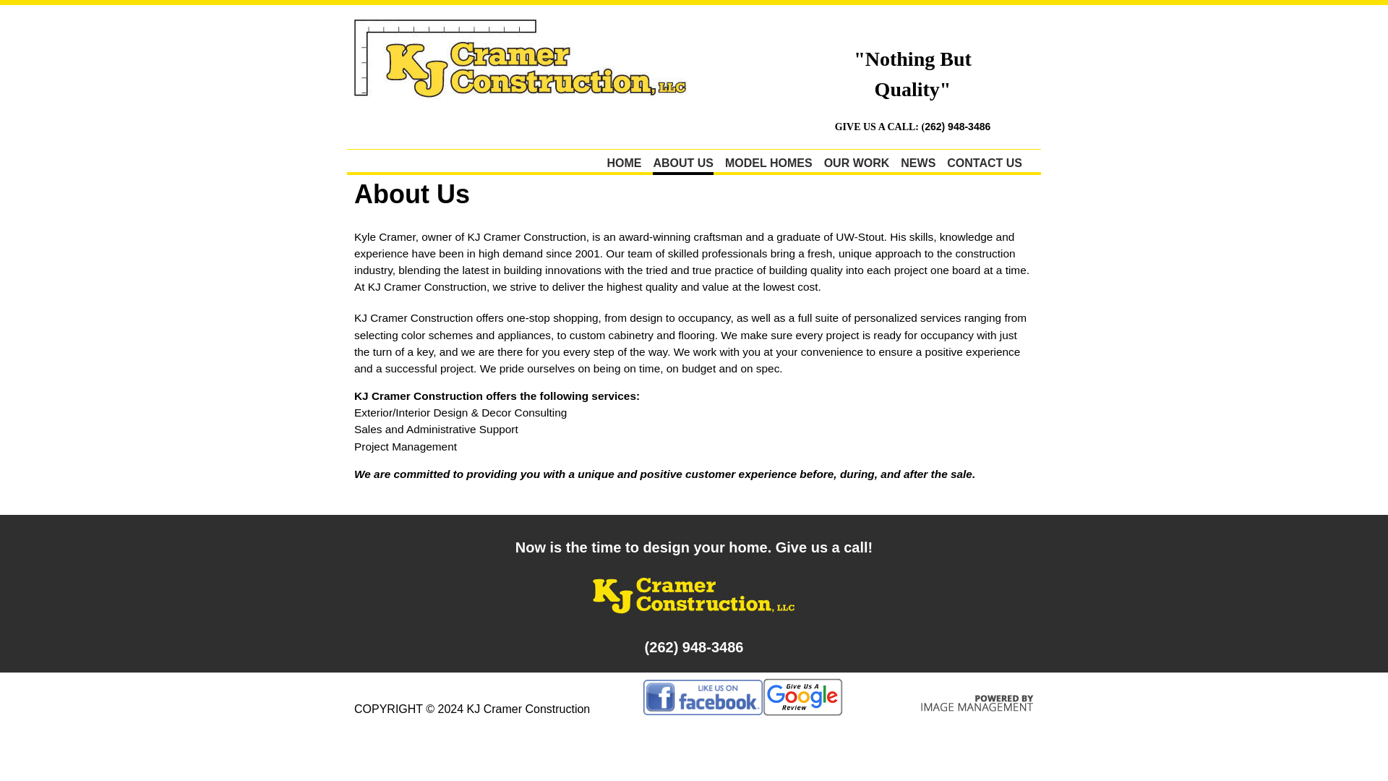 The height and width of the screenshot is (781, 1388). Describe the element at coordinates (918, 163) in the screenshot. I see `NEWS` at that location.